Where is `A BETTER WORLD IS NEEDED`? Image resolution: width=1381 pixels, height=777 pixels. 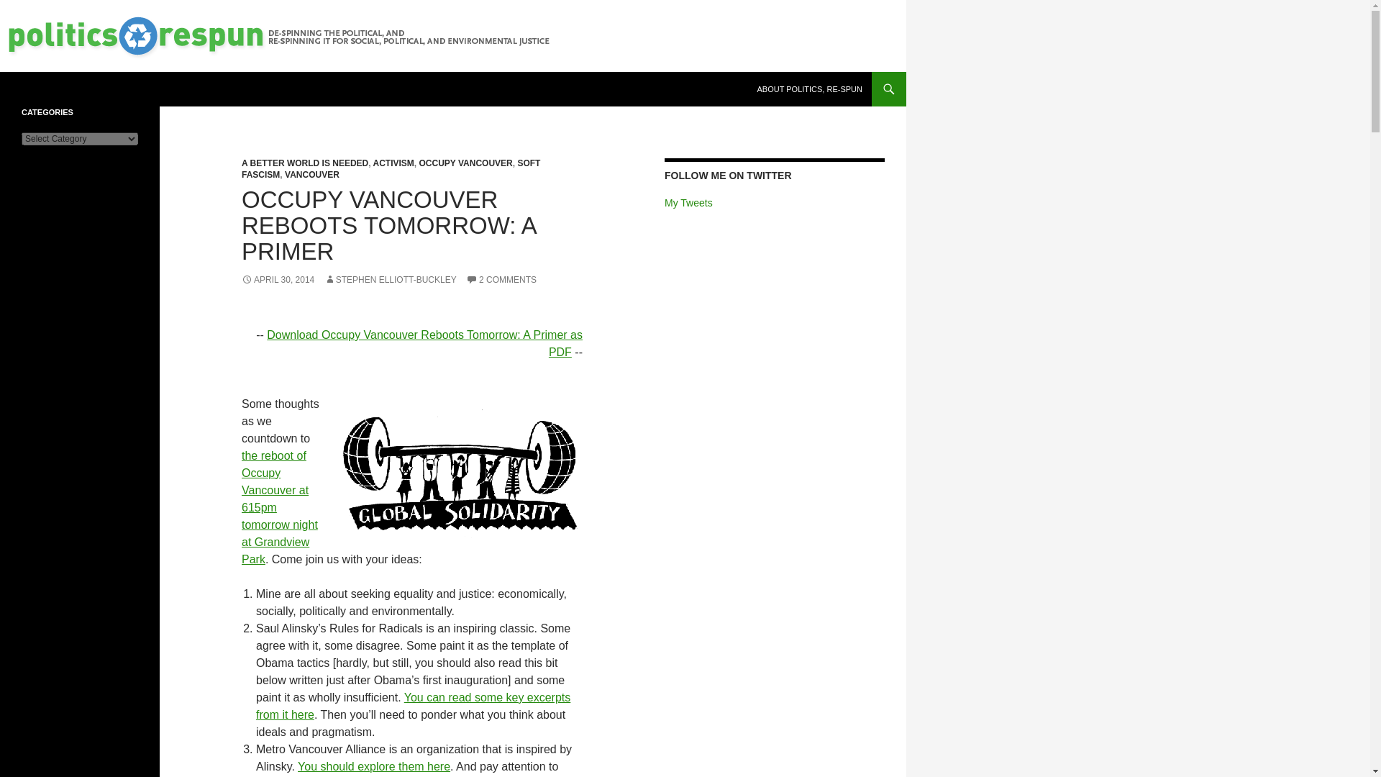 A BETTER WORLD IS NEEDED is located at coordinates (305, 163).